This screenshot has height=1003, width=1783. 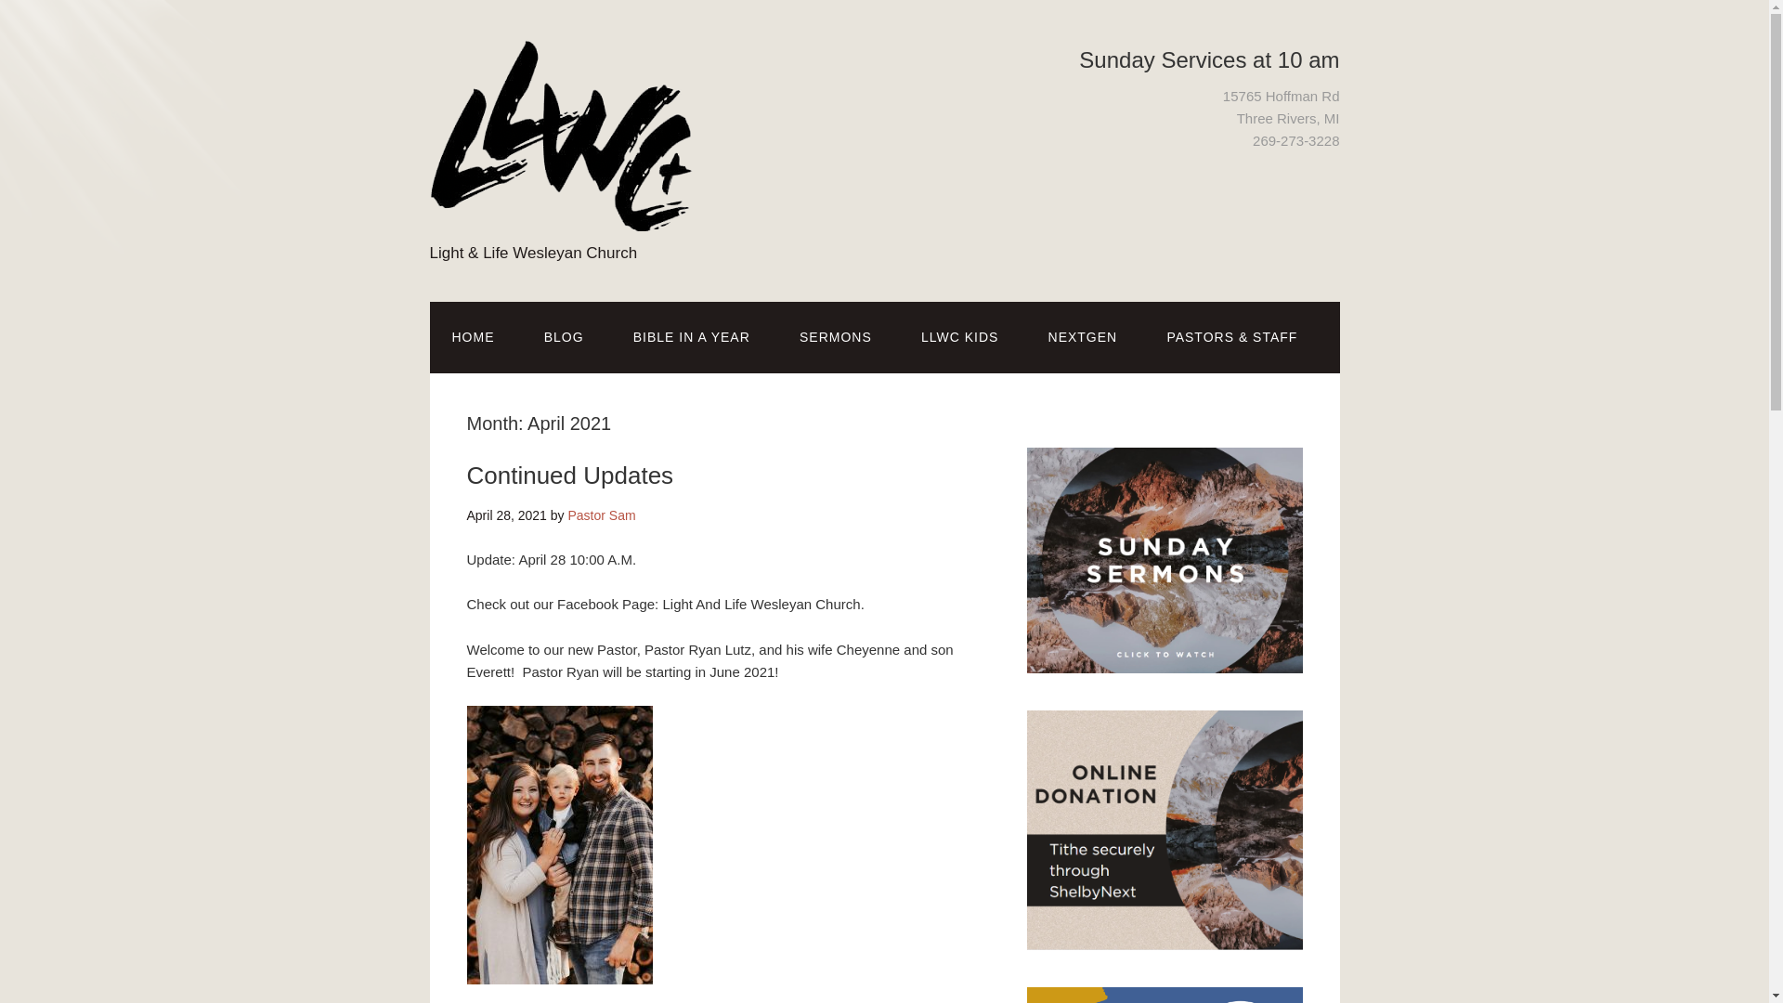 What do you see at coordinates (691, 337) in the screenshot?
I see `BIBLE IN A YEAR` at bounding box center [691, 337].